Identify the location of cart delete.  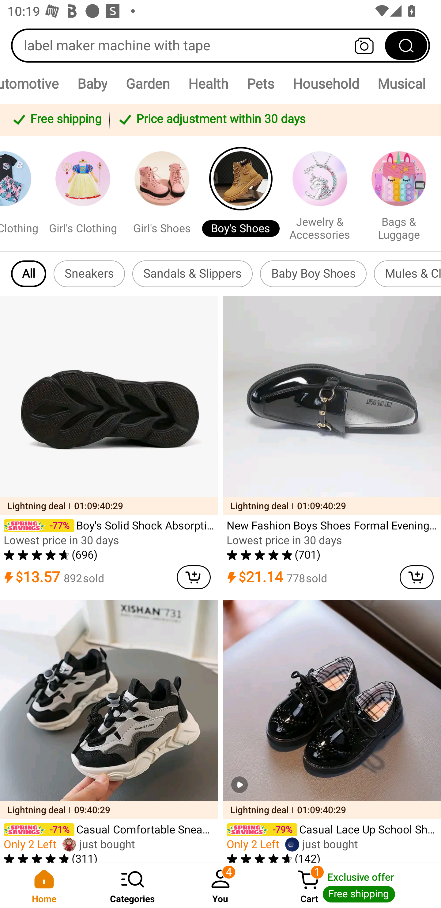
(194, 577).